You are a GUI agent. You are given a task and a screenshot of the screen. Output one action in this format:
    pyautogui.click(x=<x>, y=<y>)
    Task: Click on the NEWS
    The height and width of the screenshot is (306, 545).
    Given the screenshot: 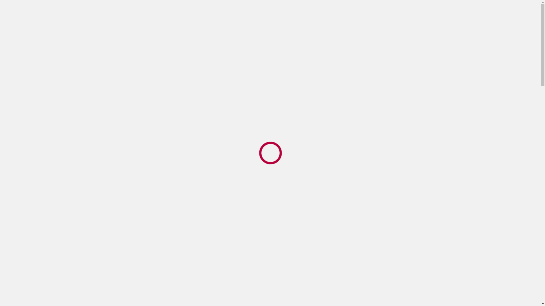 What is the action you would take?
    pyautogui.click(x=358, y=39)
    